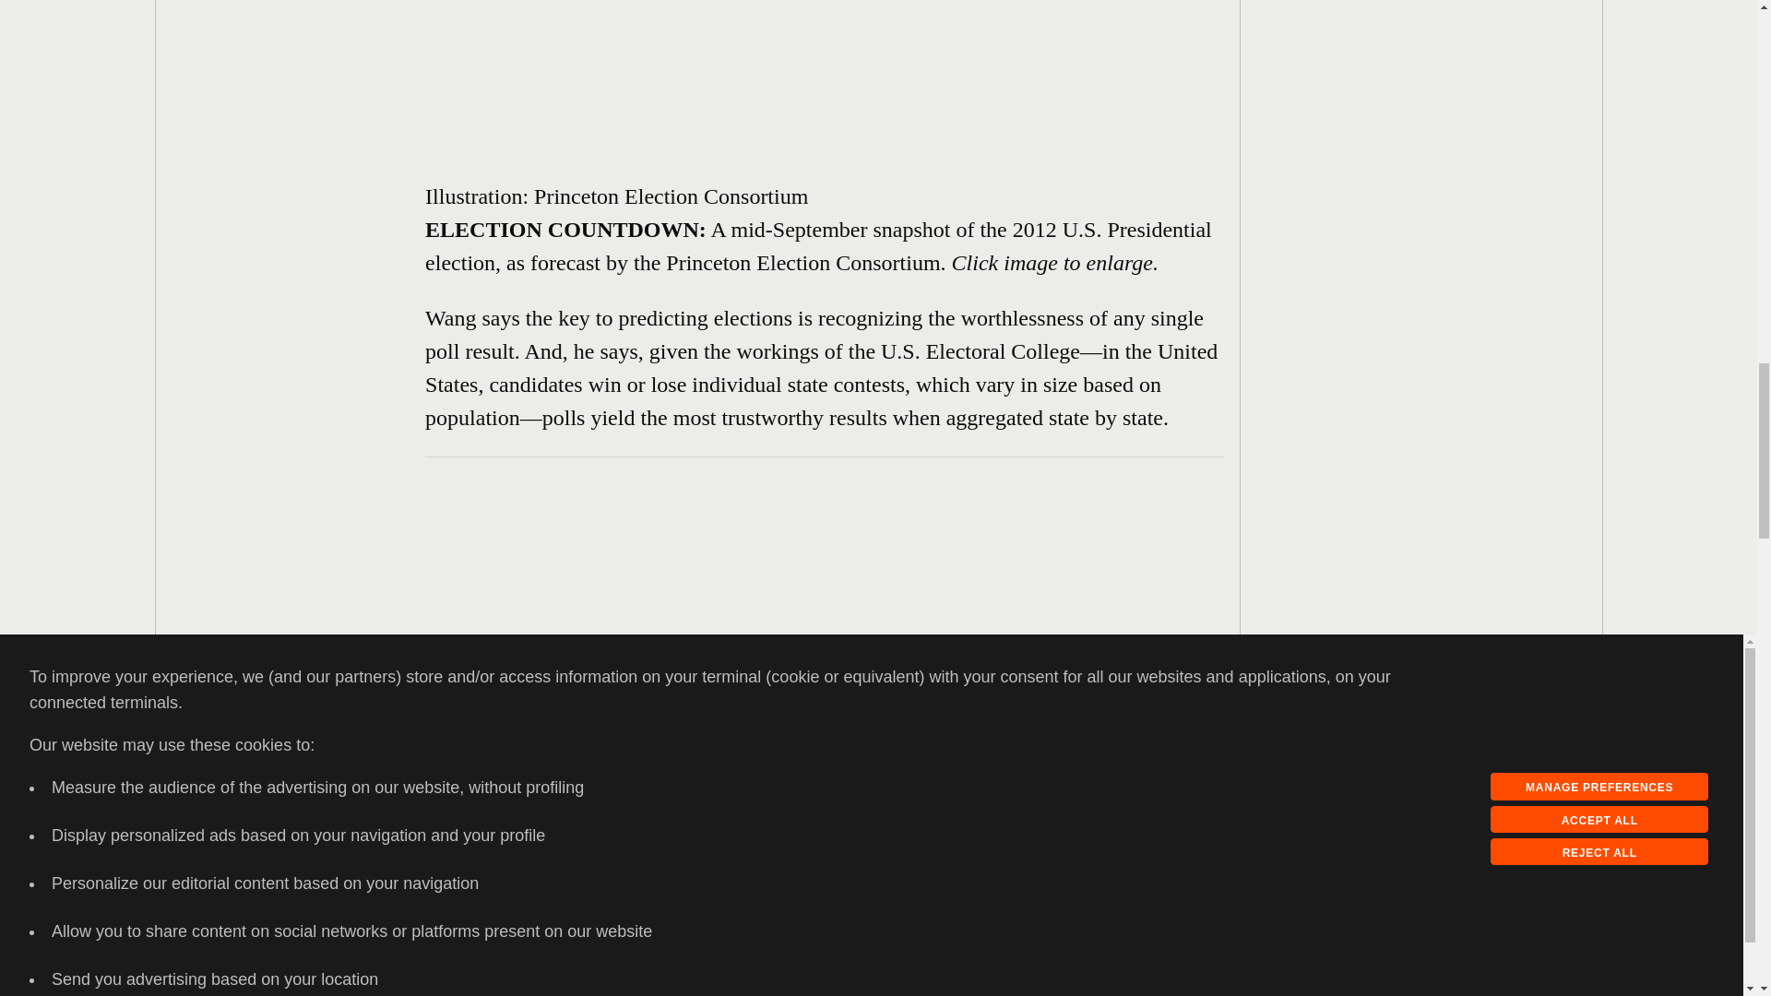 This screenshot has width=1771, height=996. What do you see at coordinates (563, 145) in the screenshot?
I see `Illustration: Princeton Election Consortium` at bounding box center [563, 145].